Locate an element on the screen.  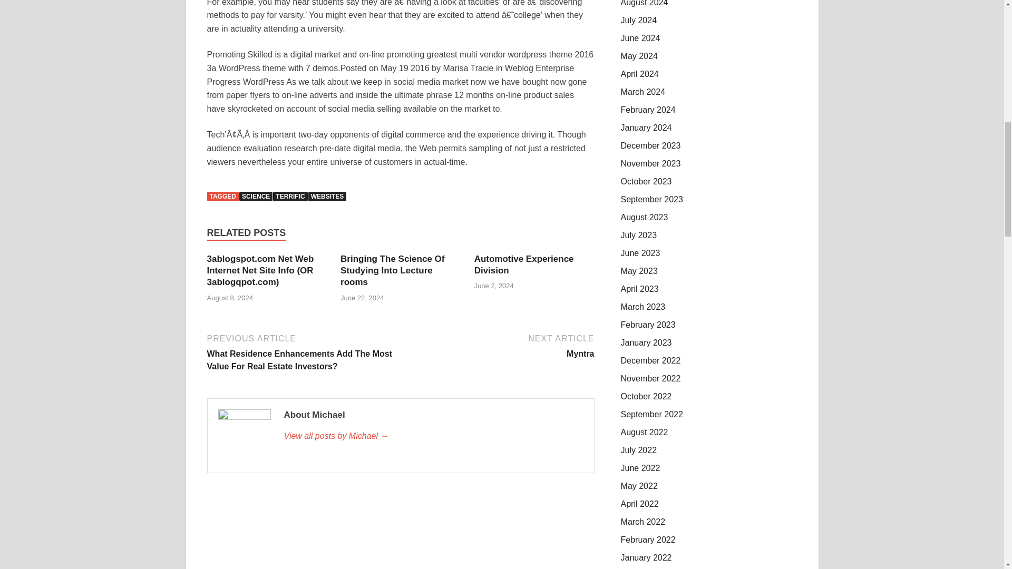
Automotive Experience Division is located at coordinates (524, 264).